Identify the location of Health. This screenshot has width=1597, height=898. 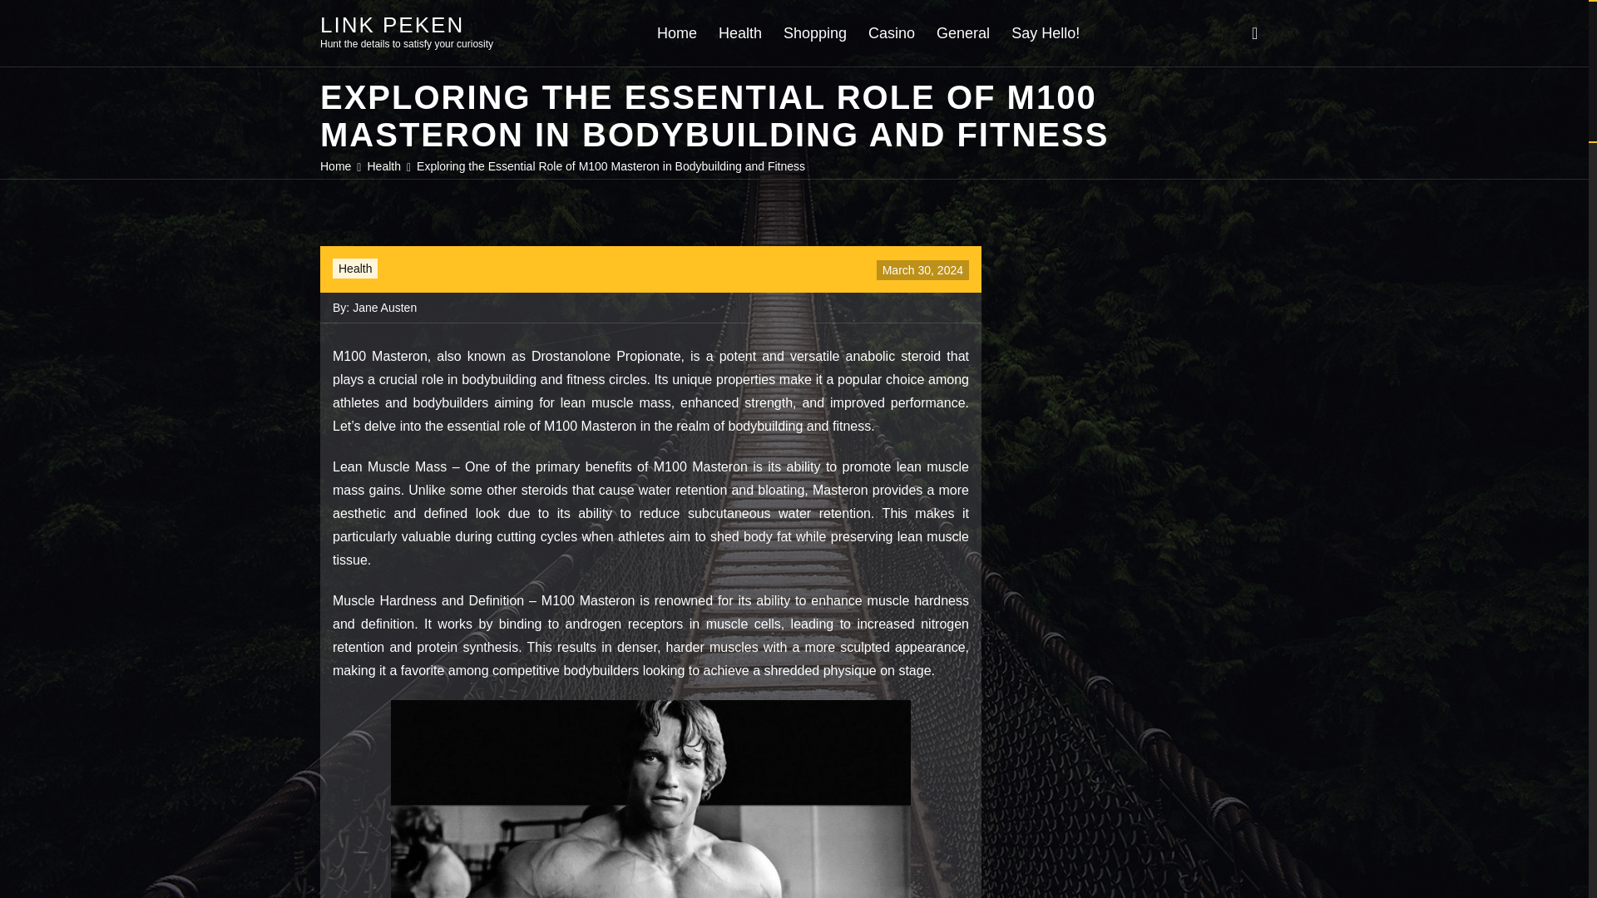
(383, 166).